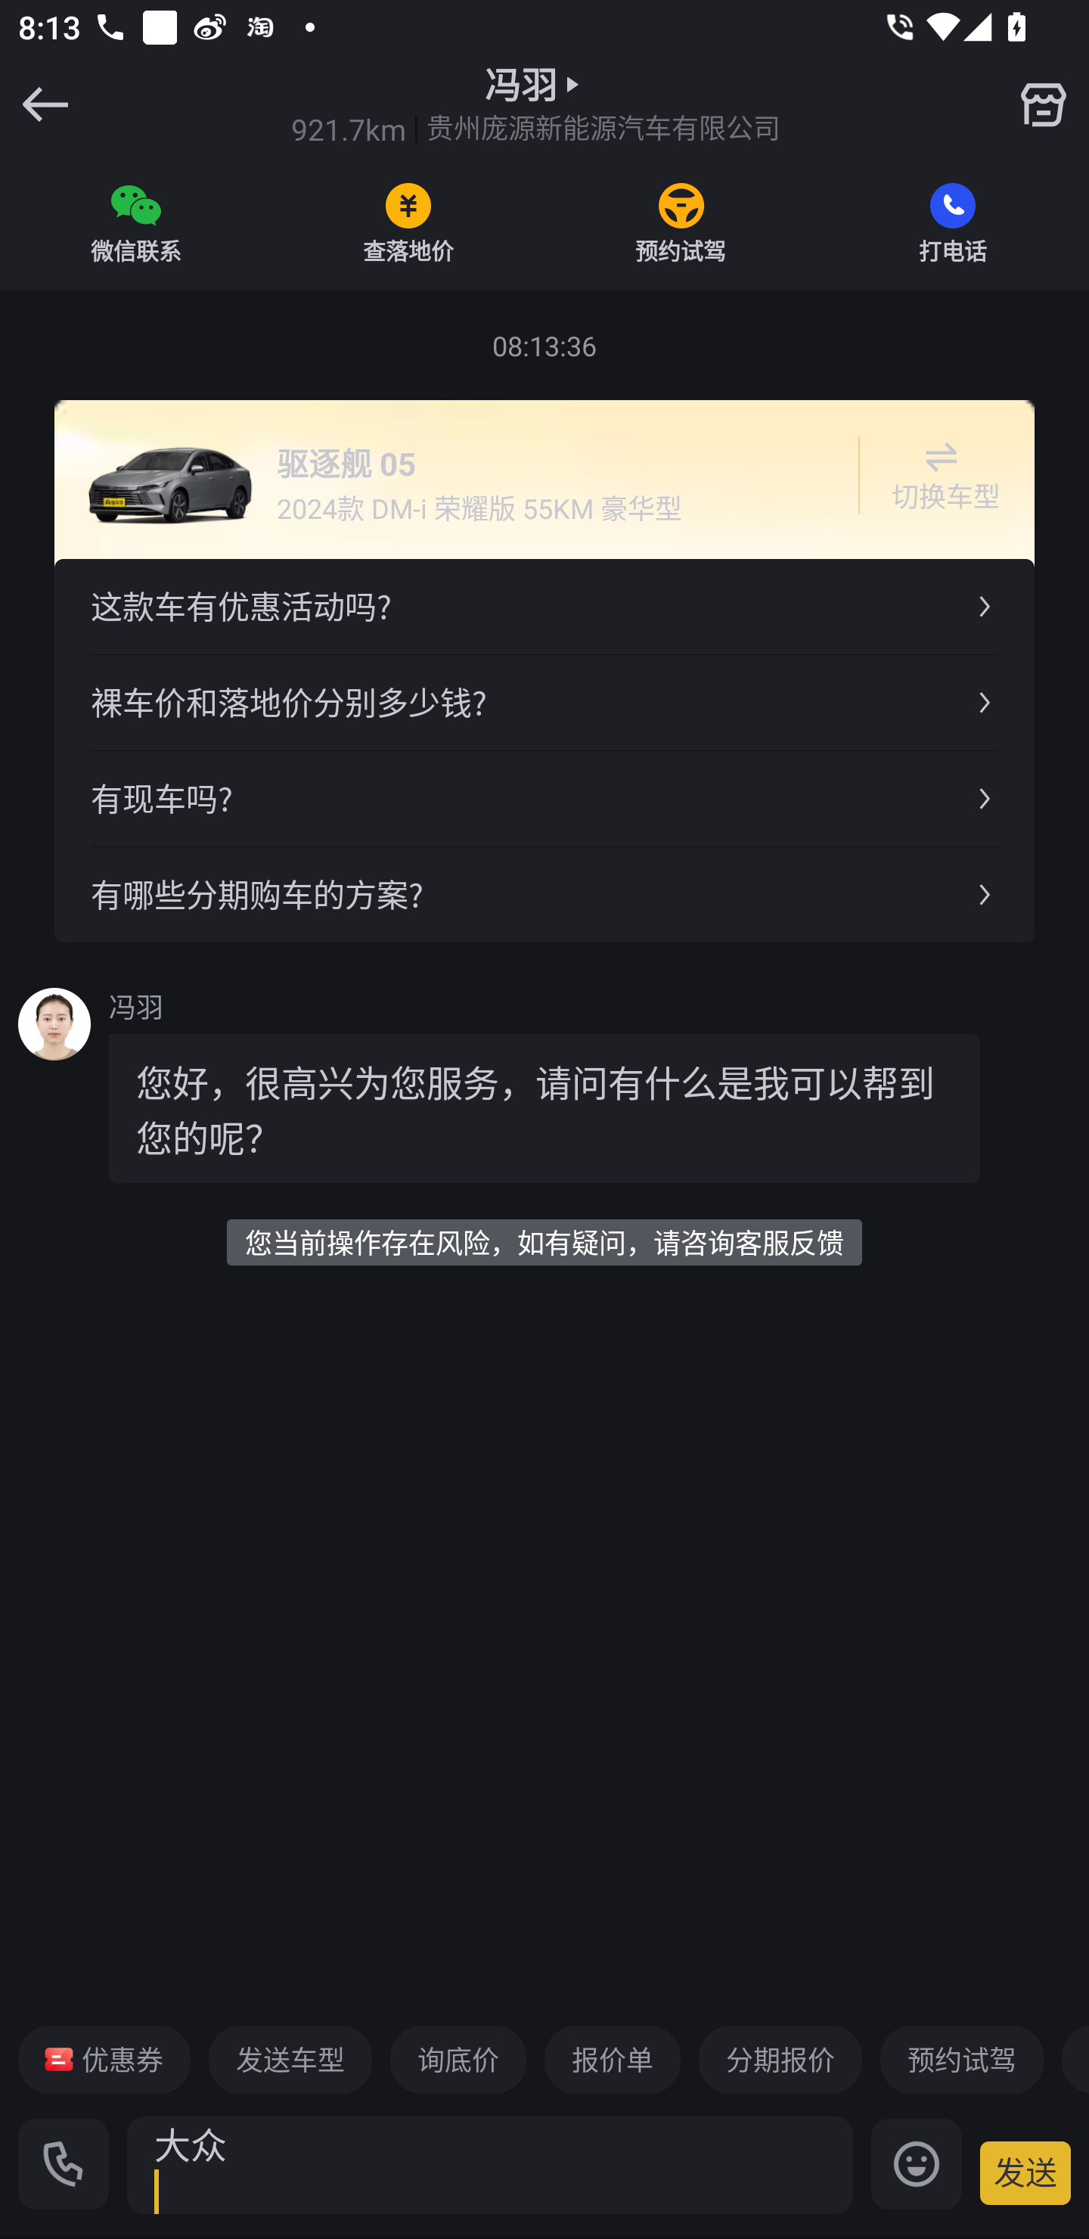 The height and width of the screenshot is (2239, 1089). What do you see at coordinates (290, 2059) in the screenshot?
I see `发送车型` at bounding box center [290, 2059].